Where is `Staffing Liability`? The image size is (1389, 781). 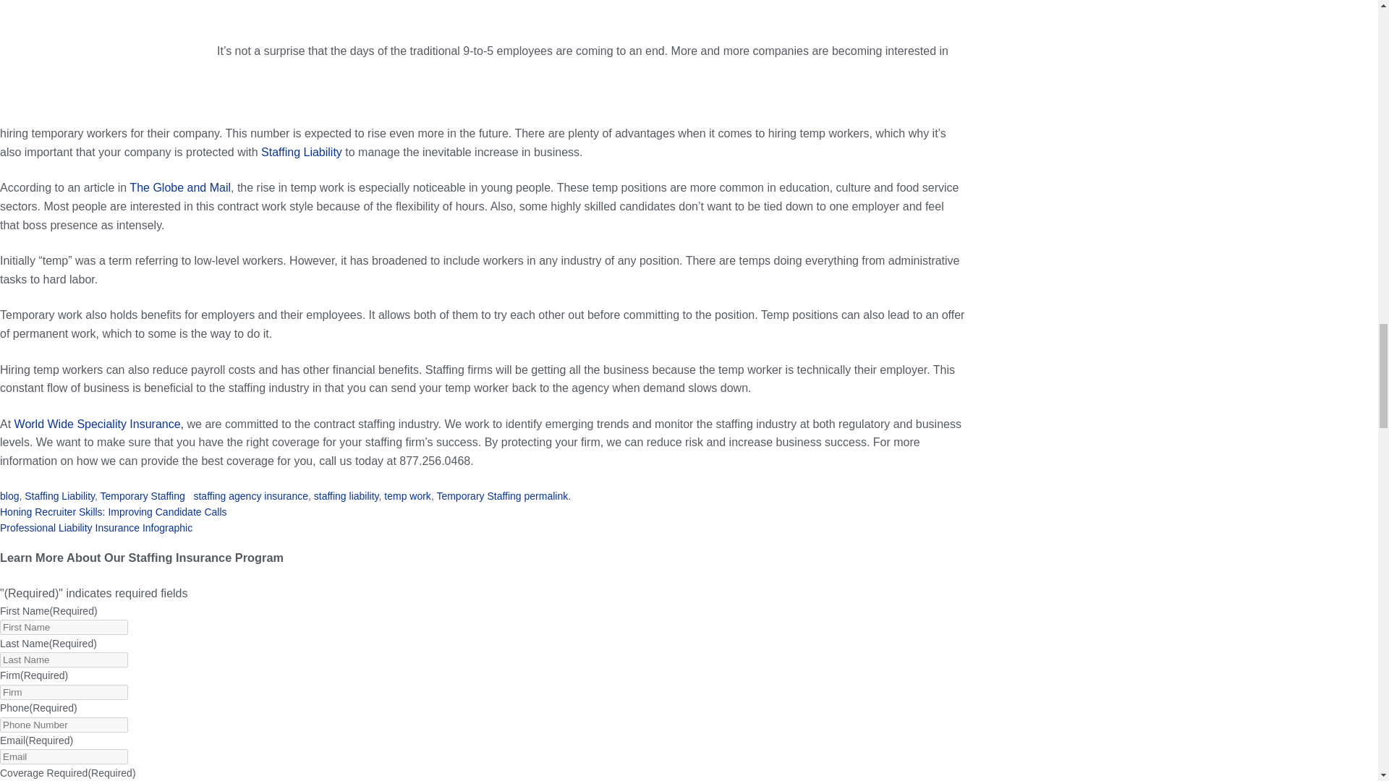 Staffing Liability is located at coordinates (301, 152).